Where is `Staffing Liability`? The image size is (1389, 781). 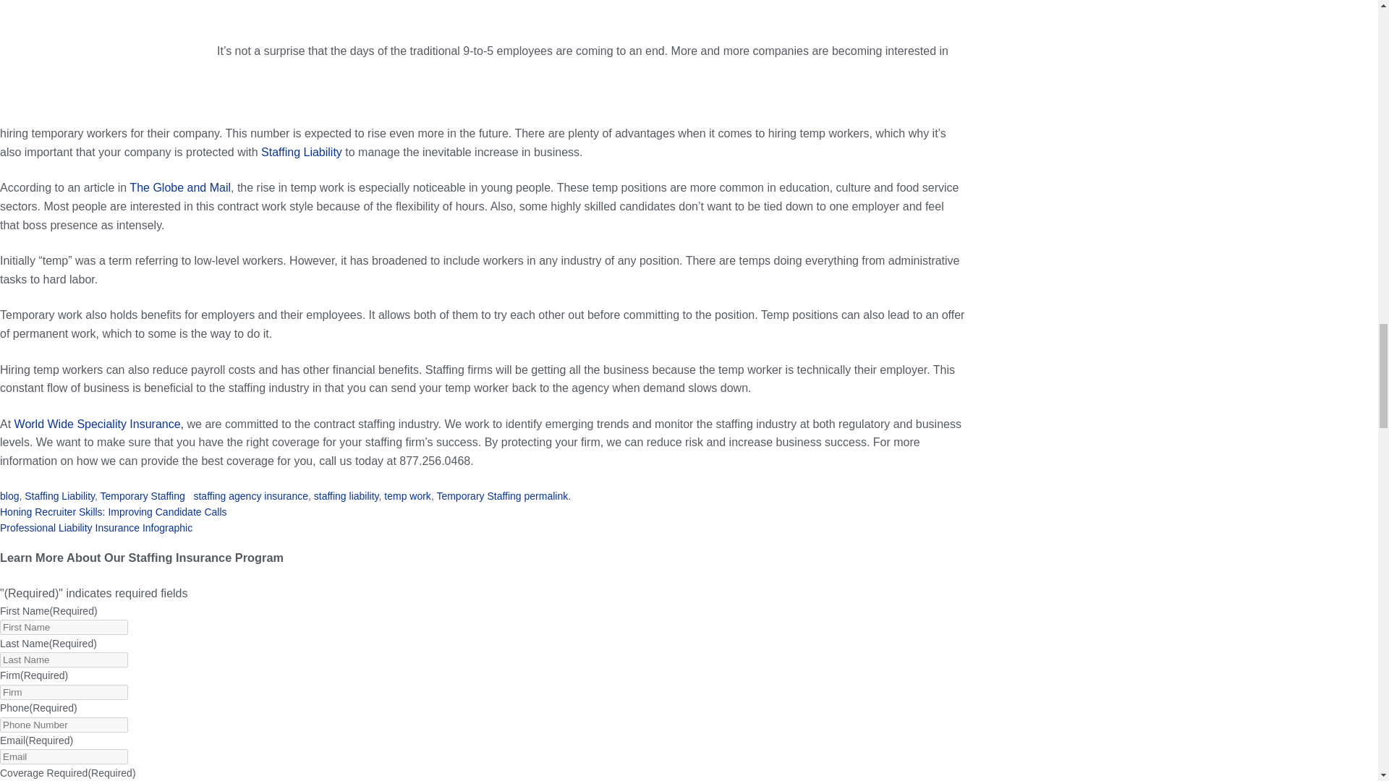 Staffing Liability is located at coordinates (301, 152).